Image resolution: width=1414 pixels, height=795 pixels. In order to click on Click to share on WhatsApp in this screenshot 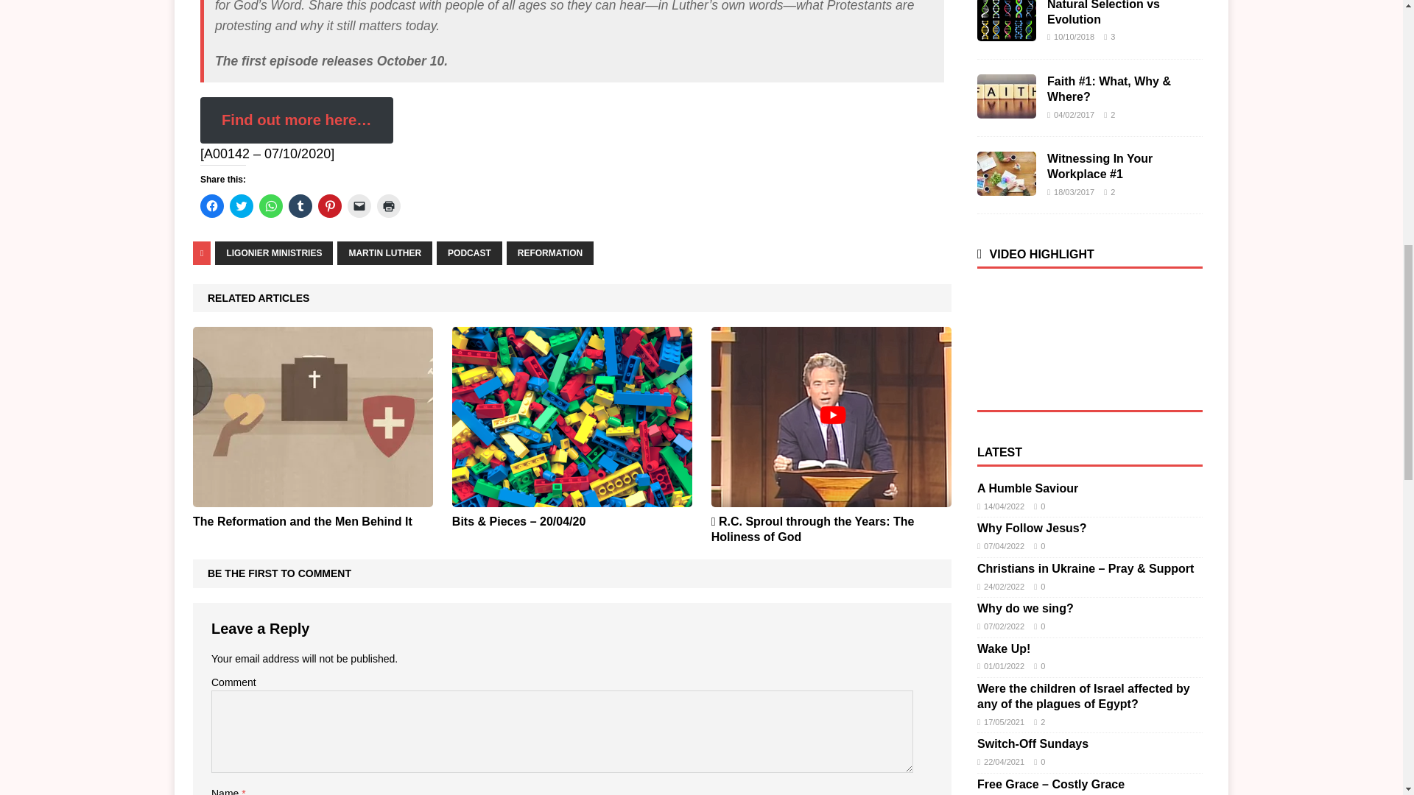, I will do `click(271, 205)`.